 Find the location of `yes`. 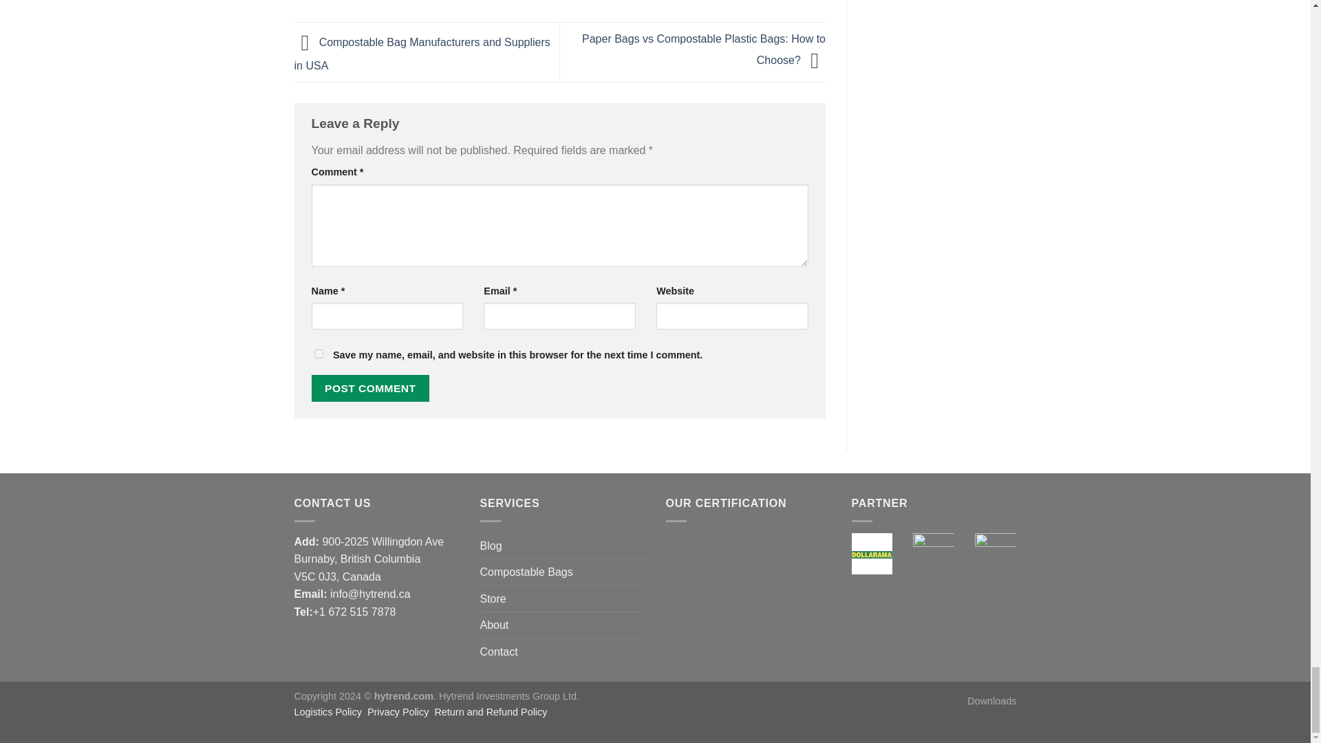

yes is located at coordinates (318, 354).